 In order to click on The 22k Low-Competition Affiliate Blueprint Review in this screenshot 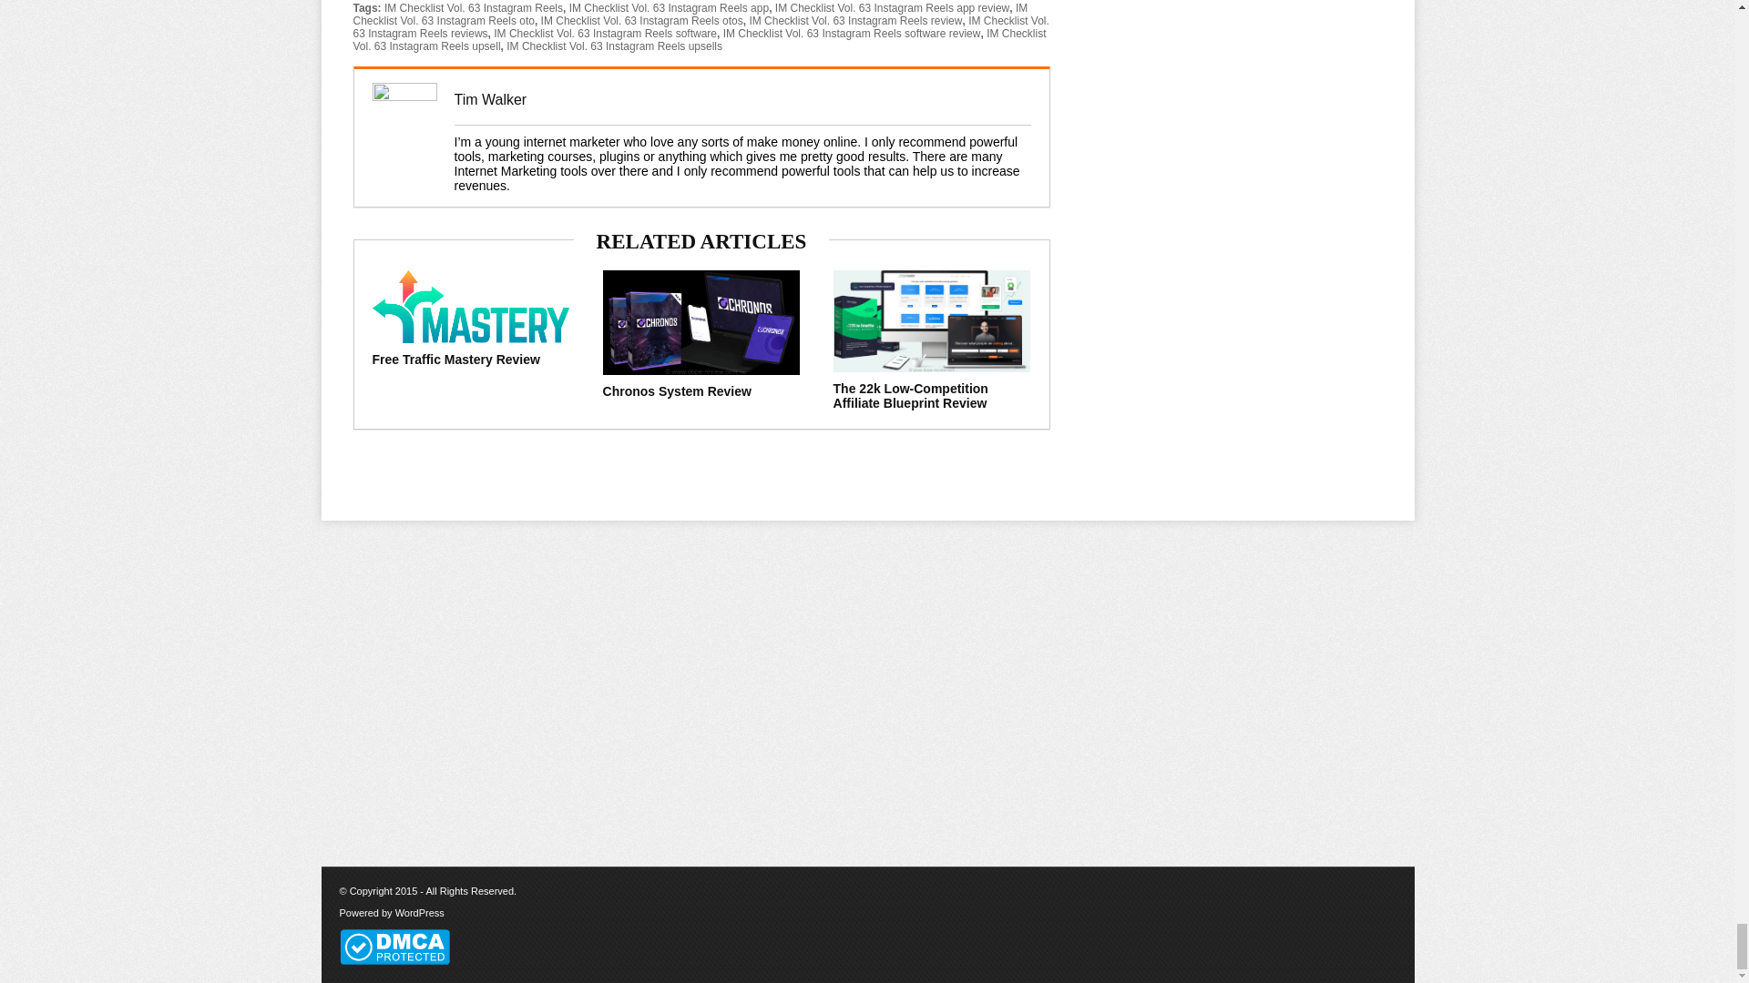, I will do `click(911, 396)`.